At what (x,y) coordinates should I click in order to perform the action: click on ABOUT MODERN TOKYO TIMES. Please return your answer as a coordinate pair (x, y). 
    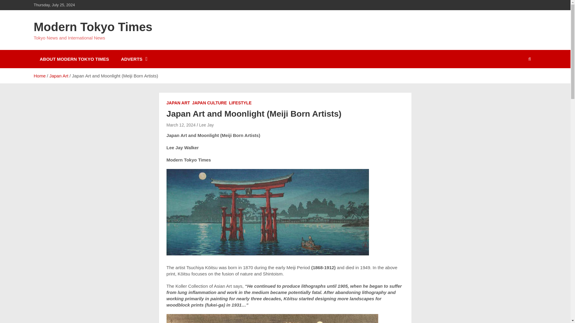
    Looking at the image, I should click on (74, 59).